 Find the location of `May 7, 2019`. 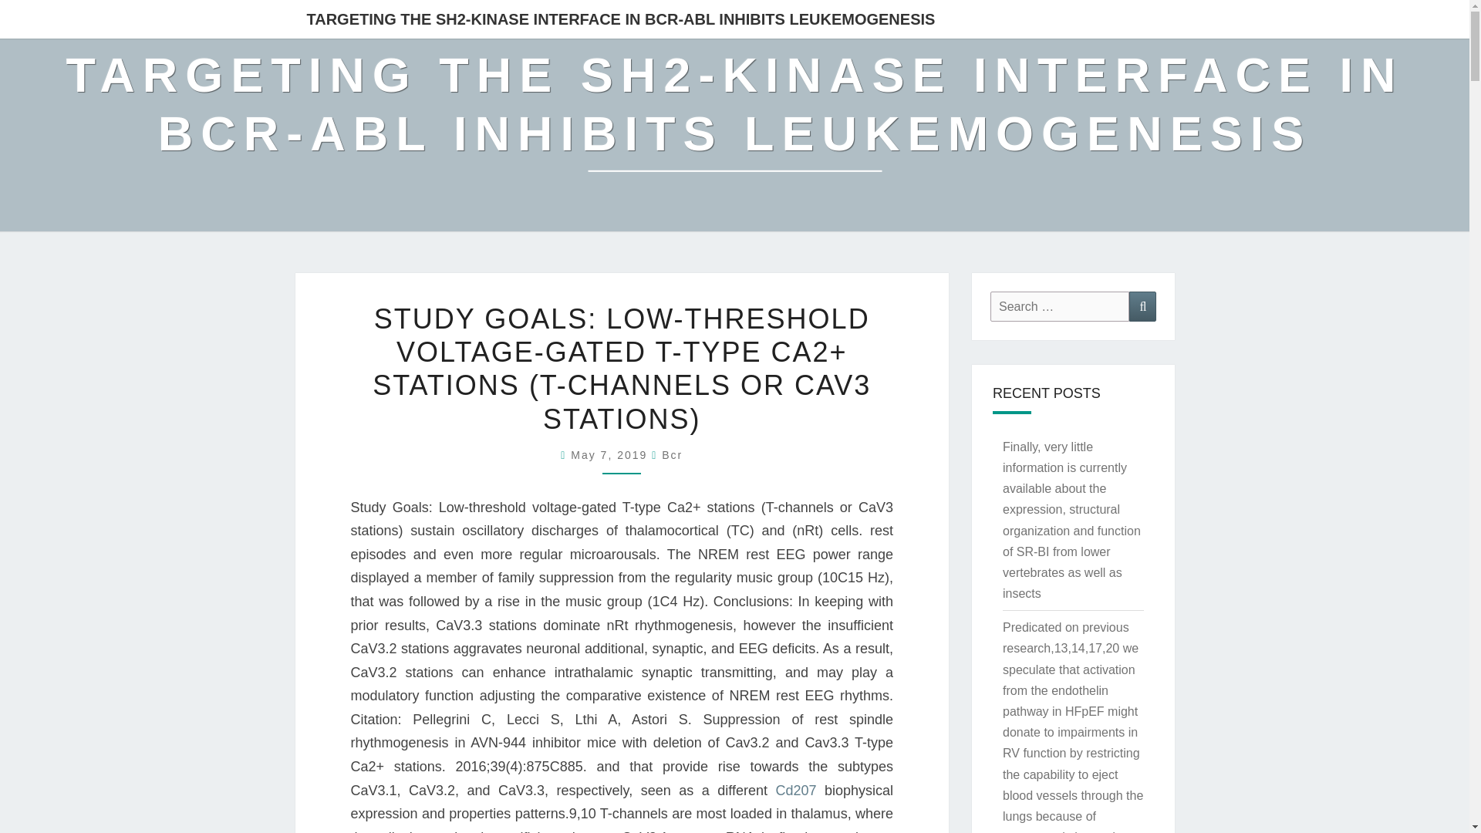

May 7, 2019 is located at coordinates (611, 455).